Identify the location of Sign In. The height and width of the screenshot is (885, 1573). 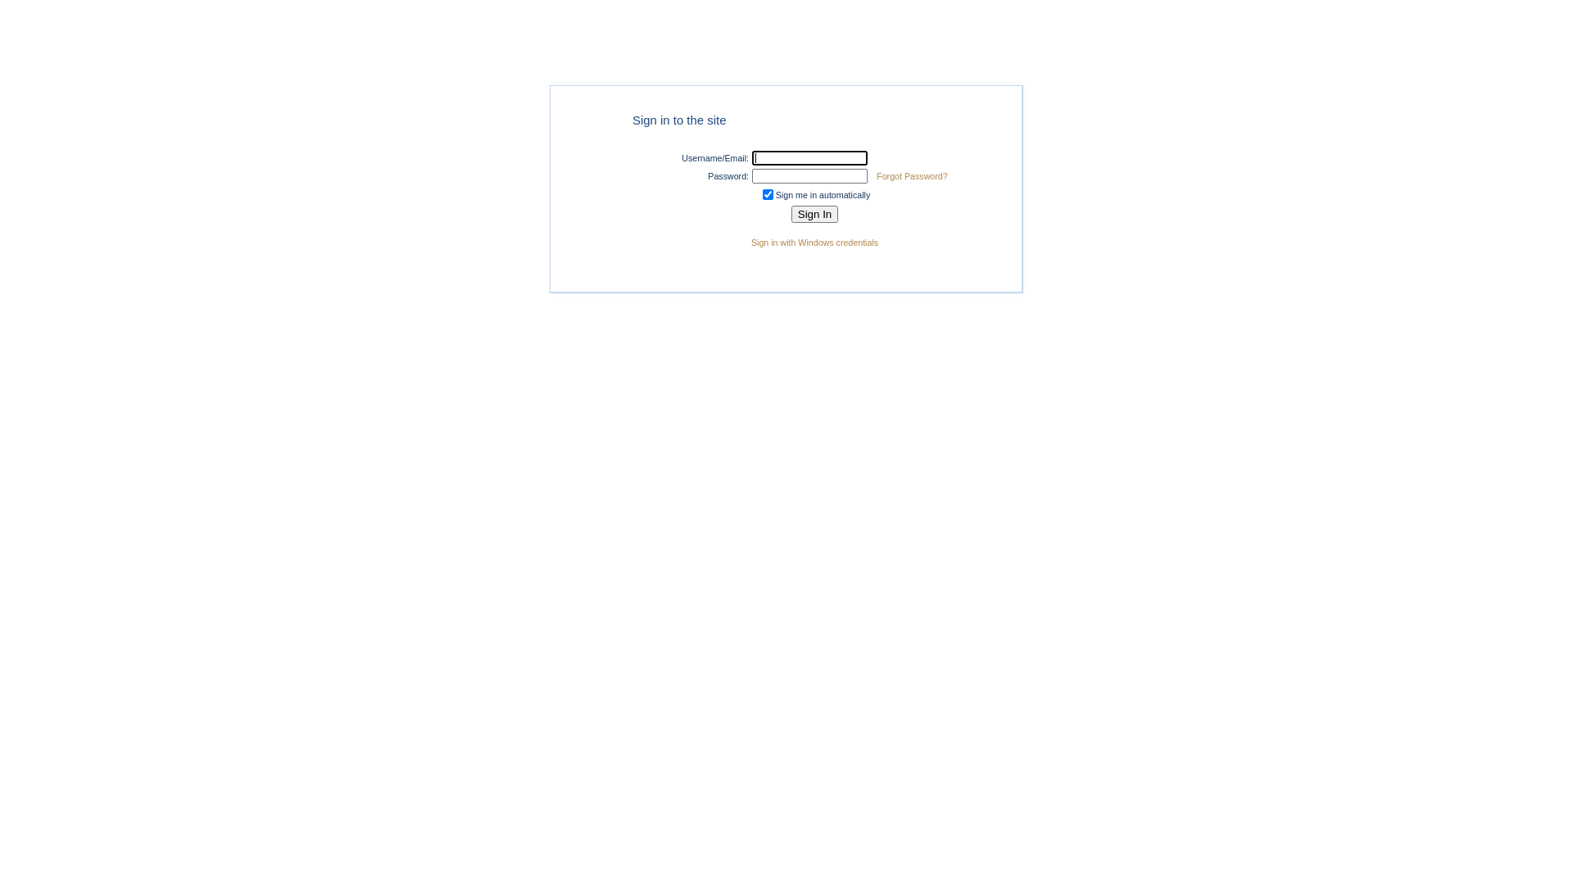
(815, 215).